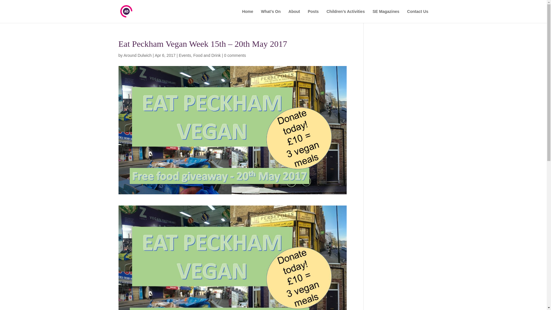  Describe the element at coordinates (207, 55) in the screenshot. I see `Food and Drink` at that location.